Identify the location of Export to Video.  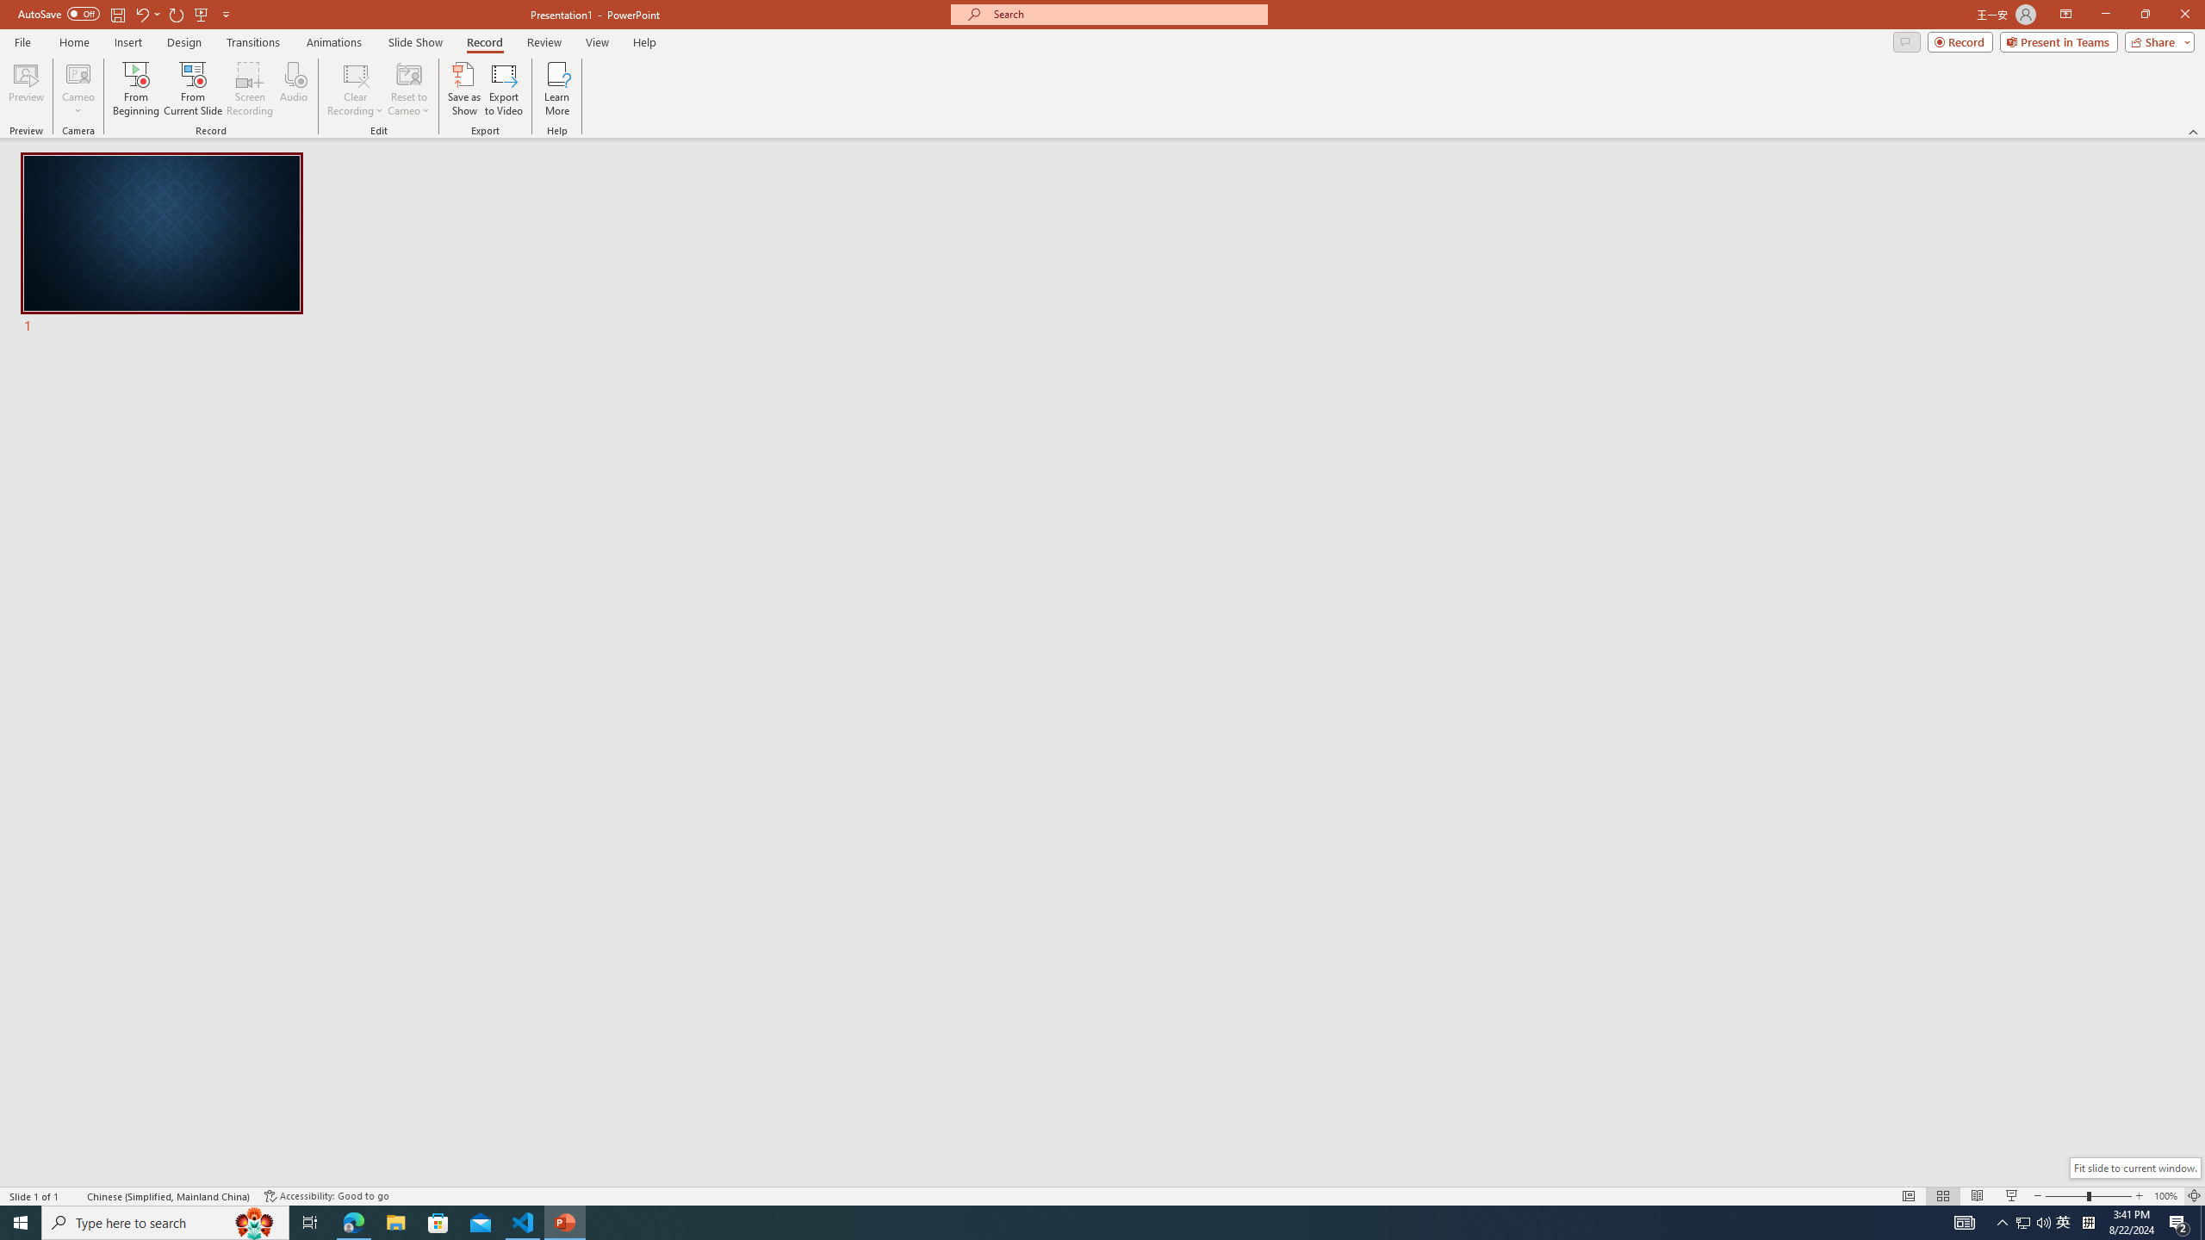
(503, 89).